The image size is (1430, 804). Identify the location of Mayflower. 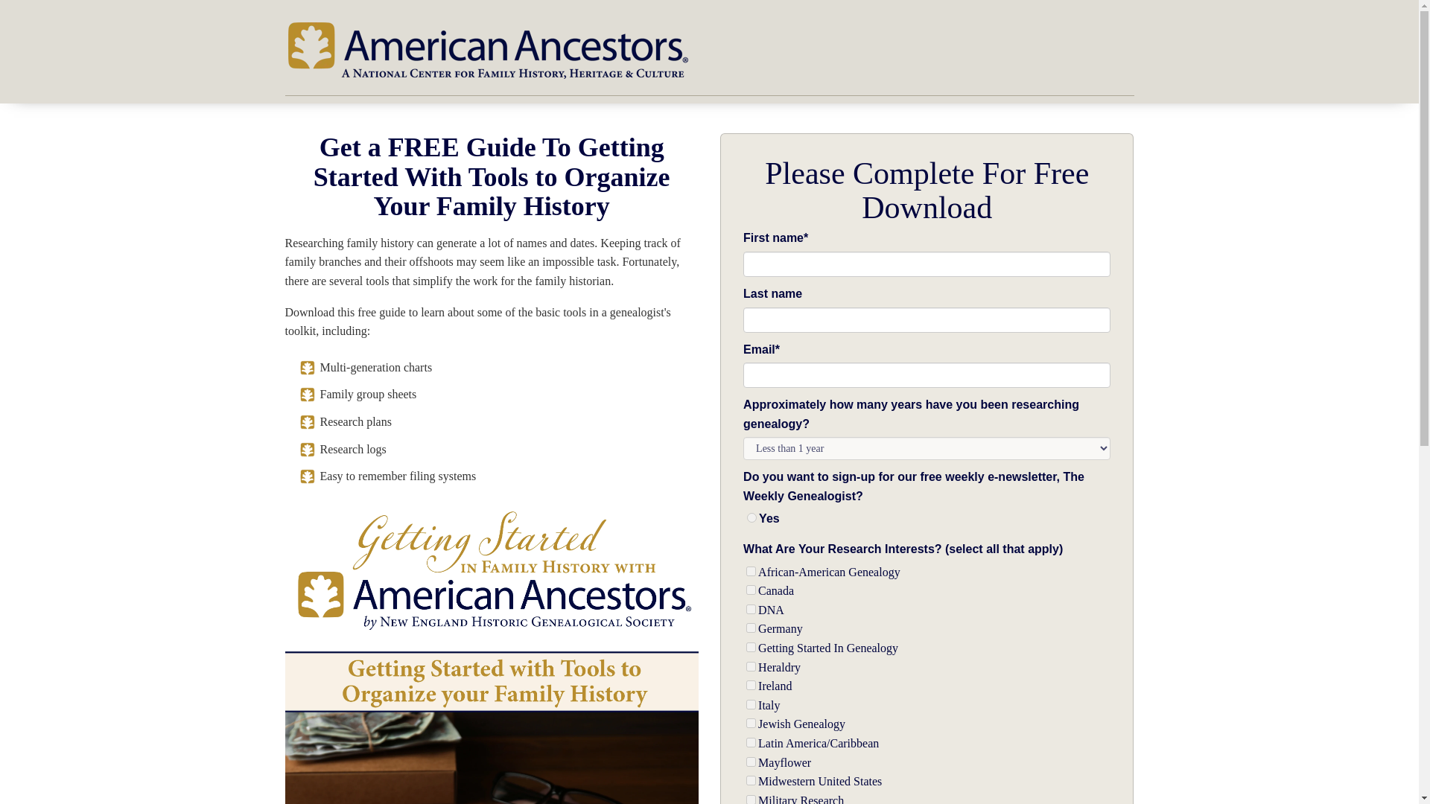
(751, 762).